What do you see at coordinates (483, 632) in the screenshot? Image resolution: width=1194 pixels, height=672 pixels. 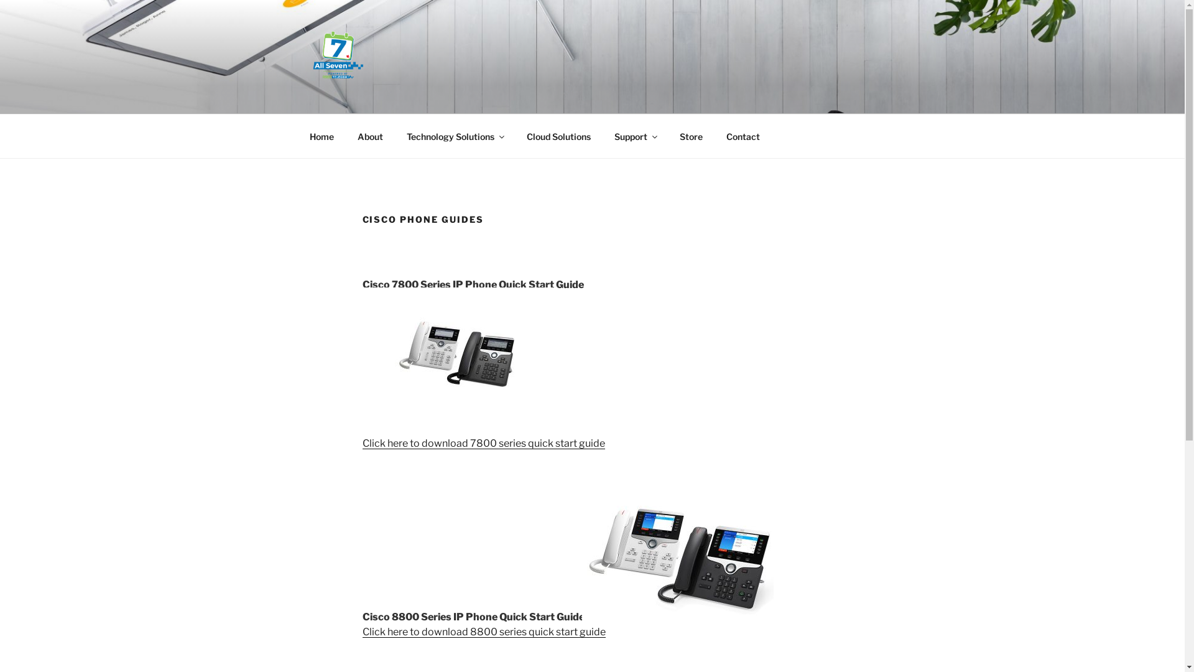 I see `Click here to download 8800 series quick start guide` at bounding box center [483, 632].